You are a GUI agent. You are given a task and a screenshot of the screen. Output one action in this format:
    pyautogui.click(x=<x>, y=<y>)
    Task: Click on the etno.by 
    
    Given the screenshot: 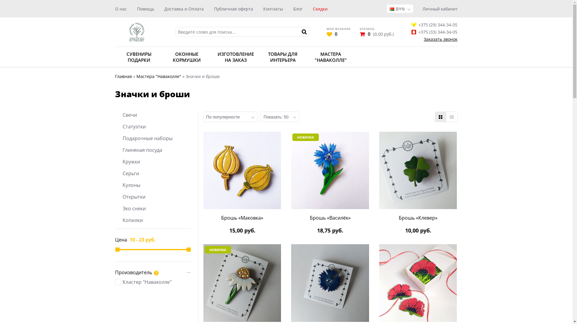 What is the action you would take?
    pyautogui.click(x=136, y=32)
    